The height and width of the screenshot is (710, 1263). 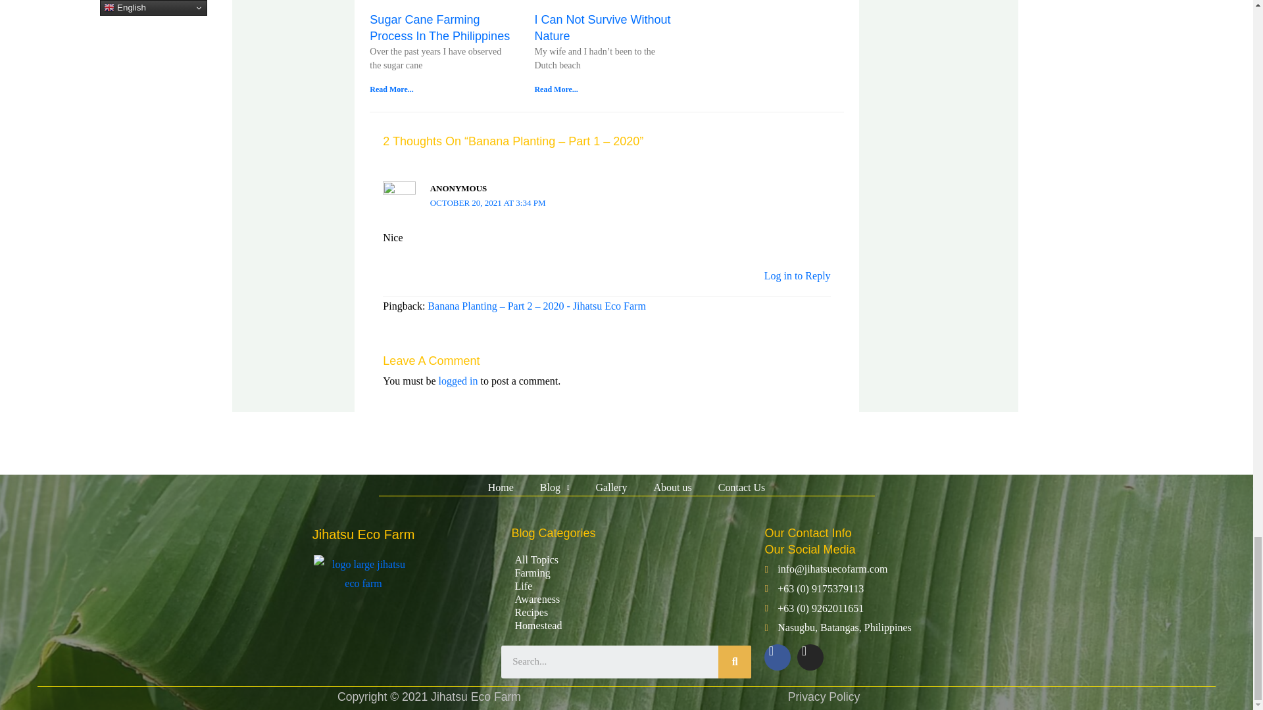 I want to click on logged in, so click(x=458, y=381).